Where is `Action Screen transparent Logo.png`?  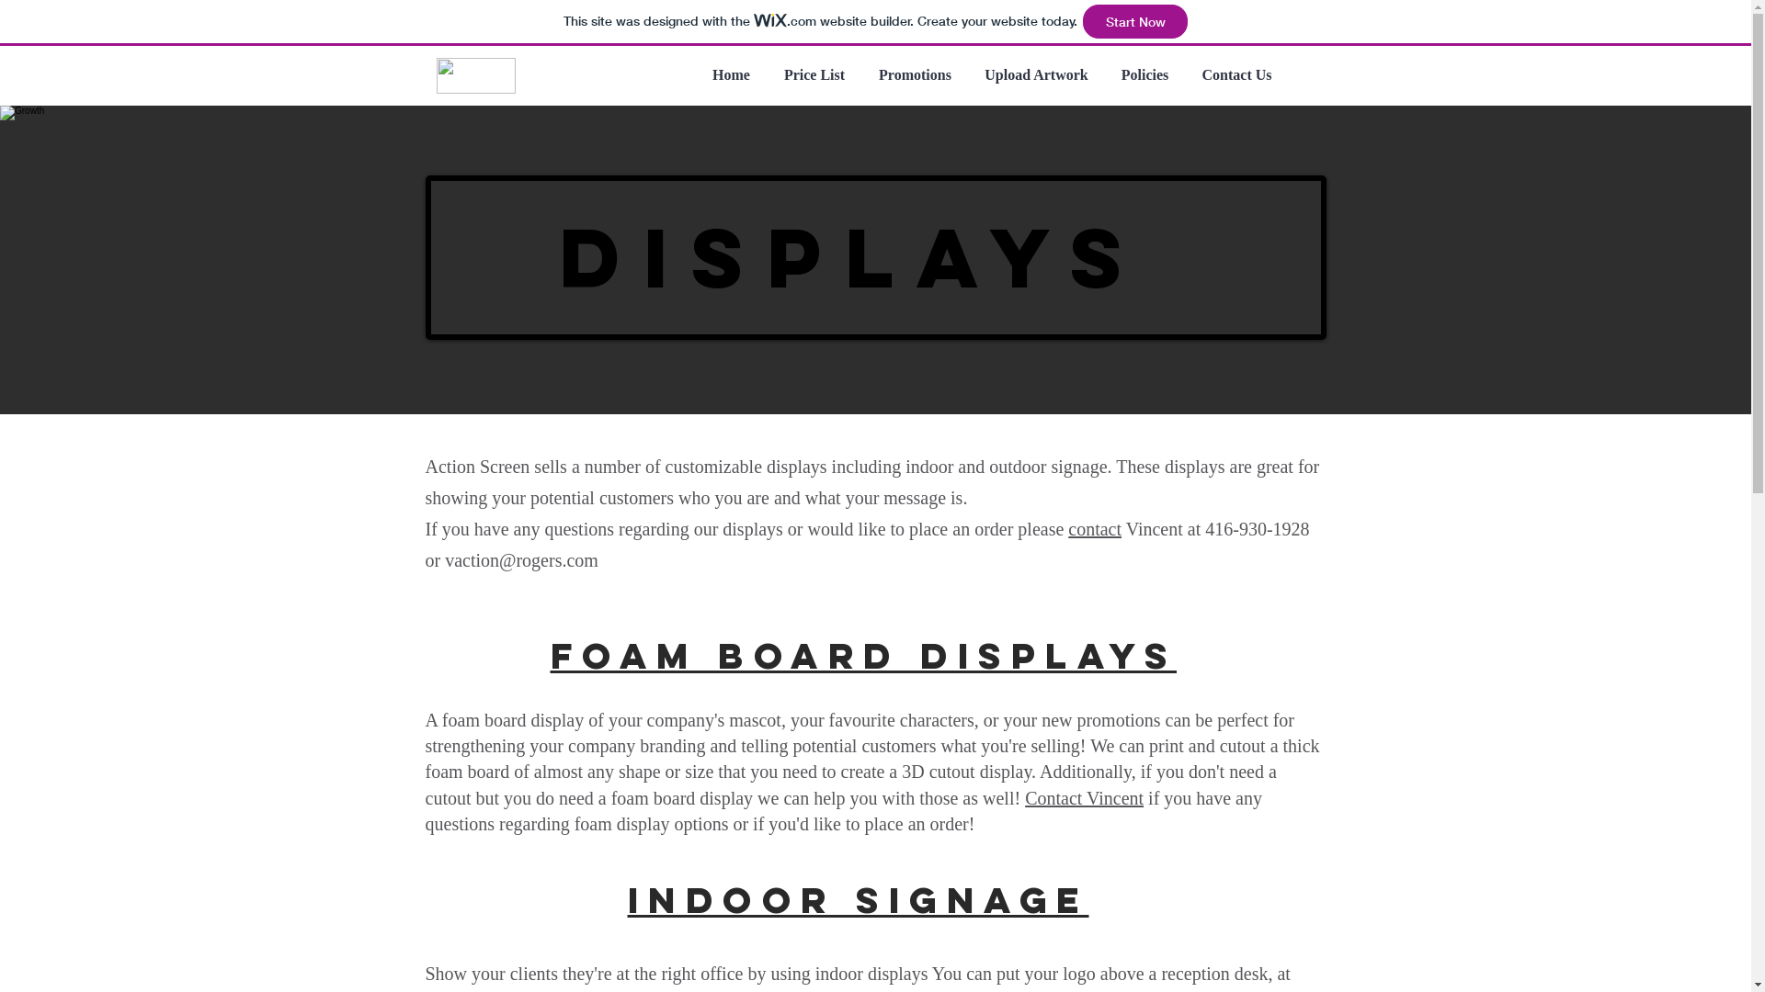 Action Screen transparent Logo.png is located at coordinates (475, 75).